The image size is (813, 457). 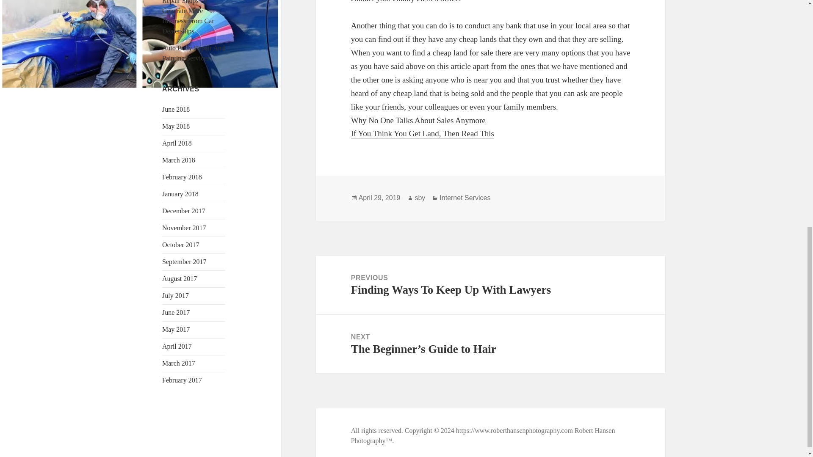 What do you see at coordinates (184, 262) in the screenshot?
I see `September 2017` at bounding box center [184, 262].